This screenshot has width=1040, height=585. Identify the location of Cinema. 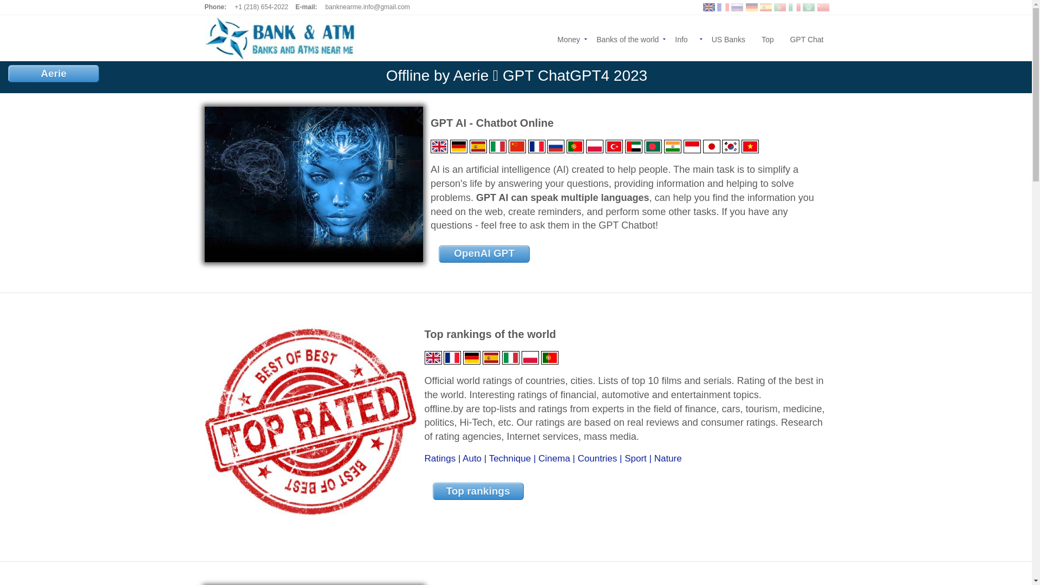
(555, 458).